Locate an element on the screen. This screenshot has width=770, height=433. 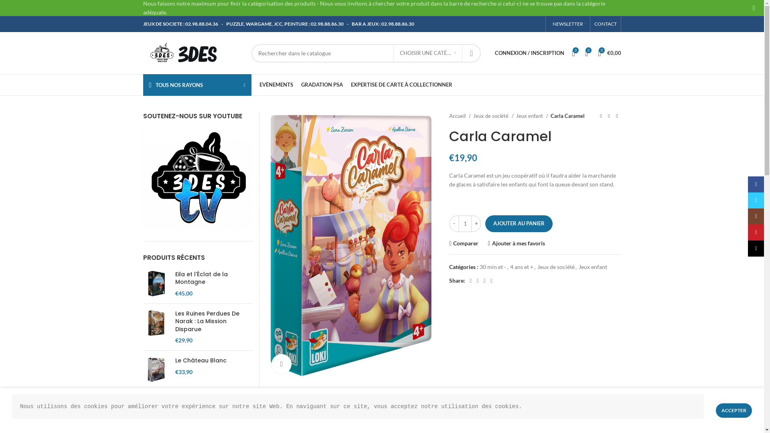
Dig Your Way Out - Dig In is located at coordinates (214, 399).